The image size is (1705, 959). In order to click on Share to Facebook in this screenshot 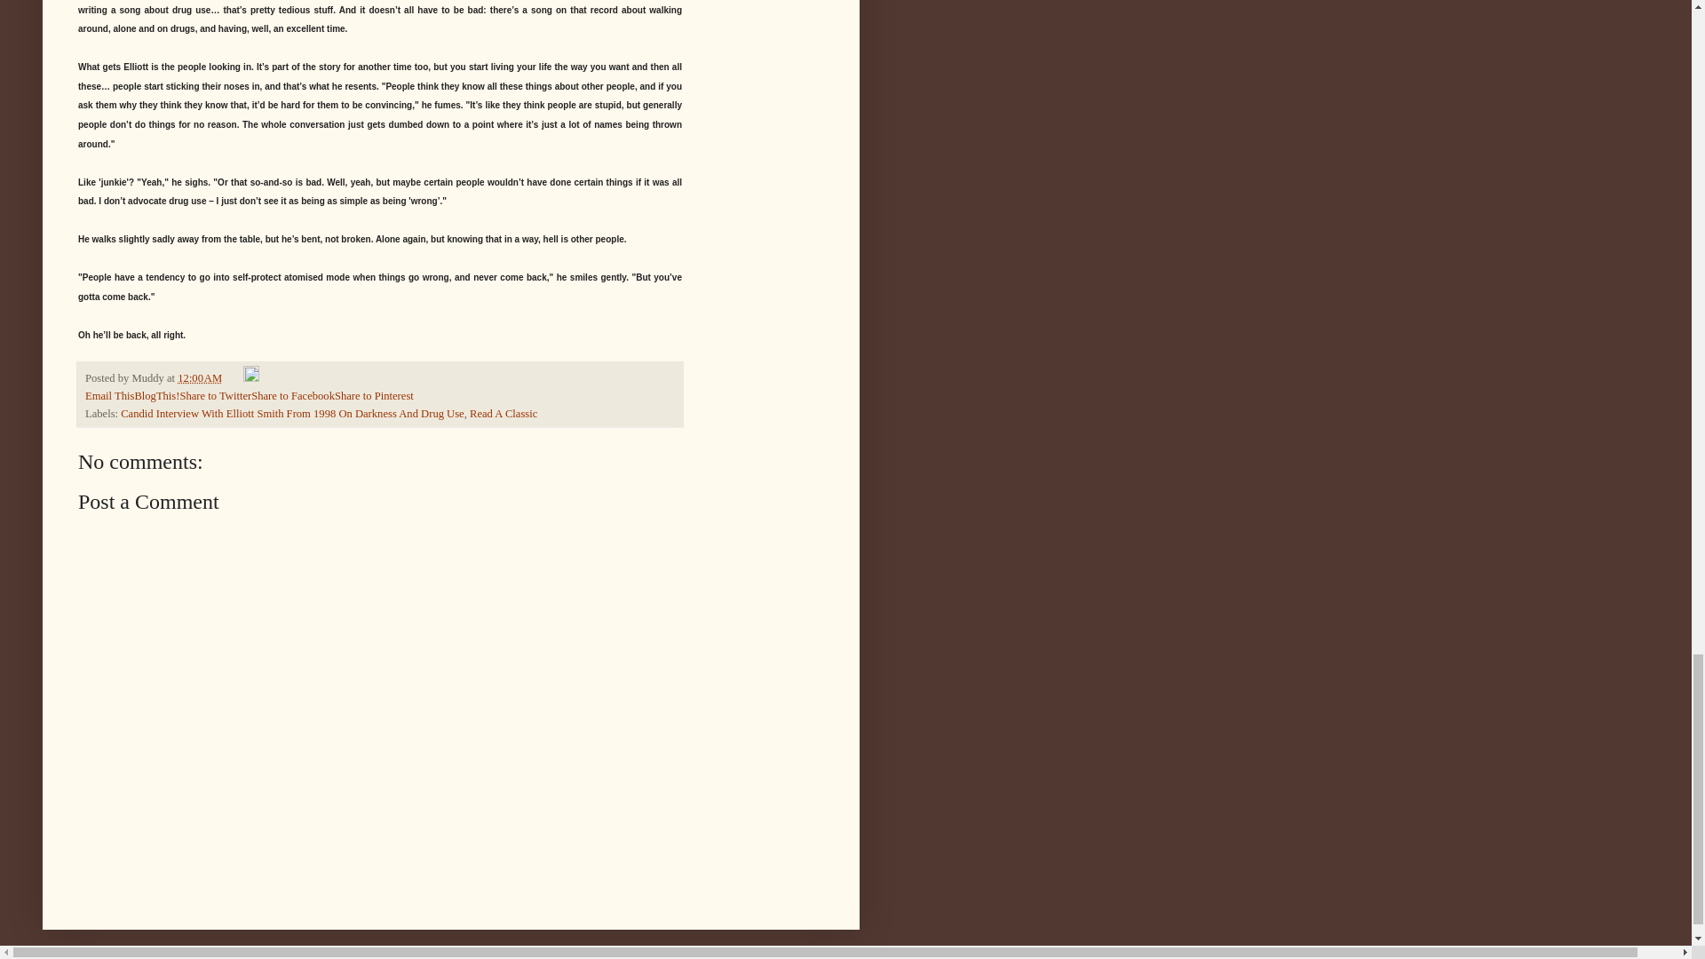, I will do `click(292, 395)`.